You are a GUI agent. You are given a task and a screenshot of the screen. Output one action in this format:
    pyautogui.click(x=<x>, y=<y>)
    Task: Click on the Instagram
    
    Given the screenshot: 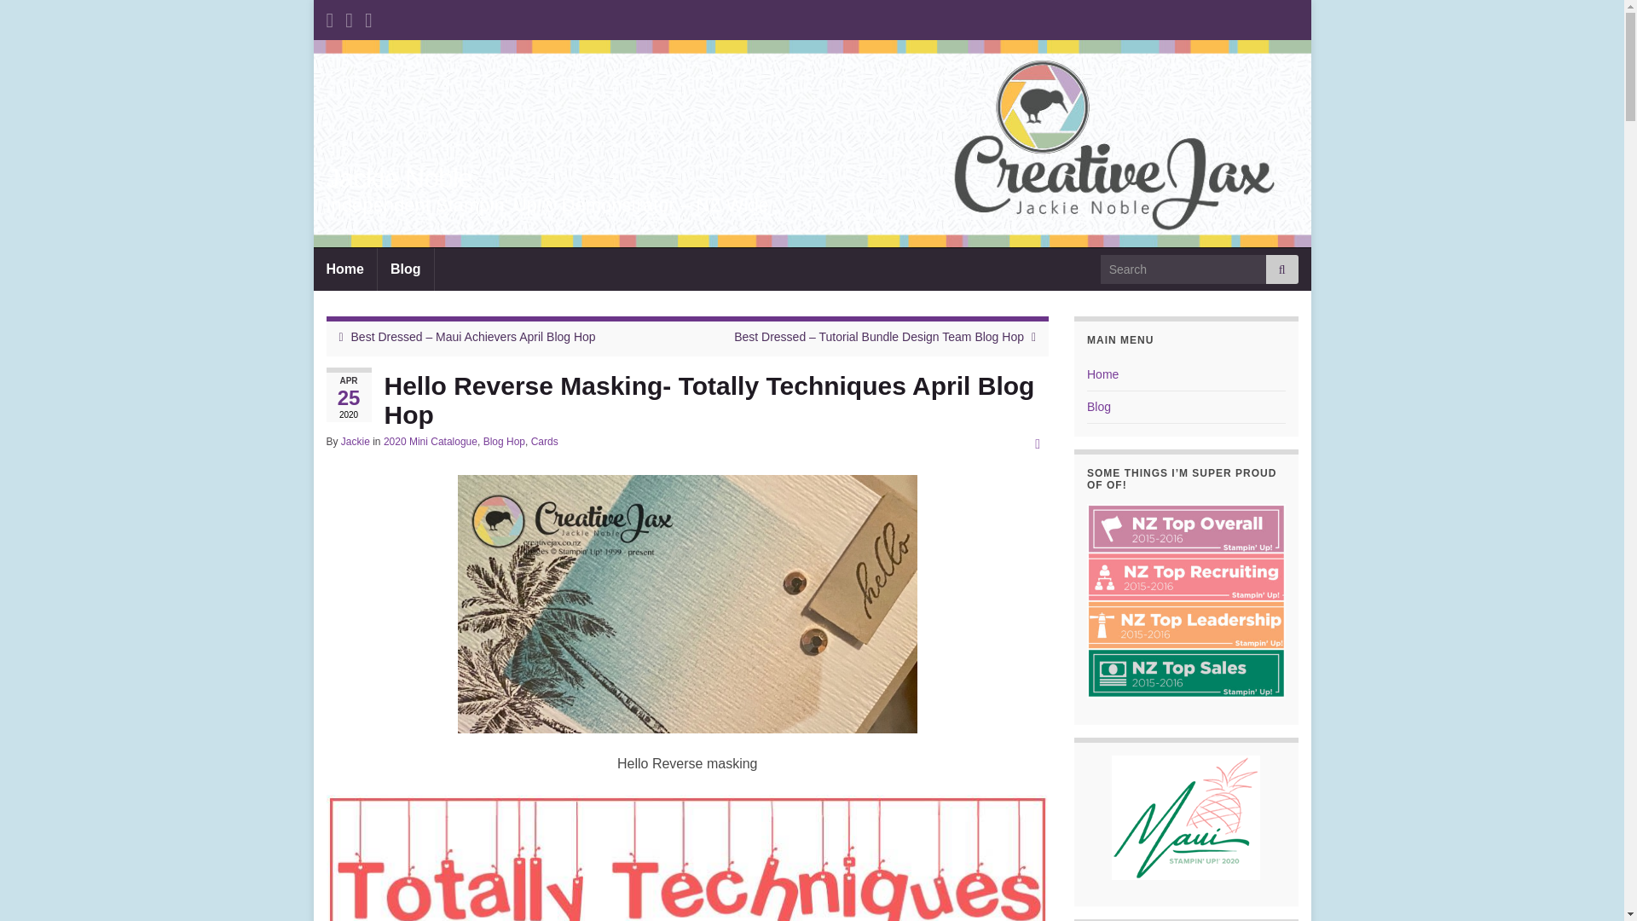 What is the action you would take?
    pyautogui.click(x=368, y=17)
    